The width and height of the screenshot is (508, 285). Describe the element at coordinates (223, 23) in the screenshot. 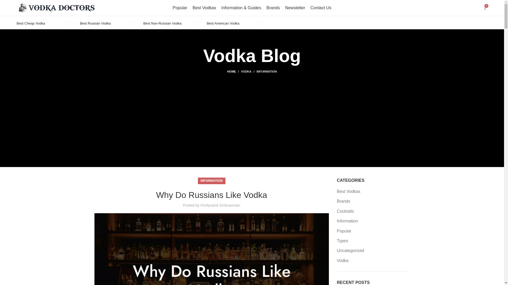

I see `Best American Vodka` at that location.